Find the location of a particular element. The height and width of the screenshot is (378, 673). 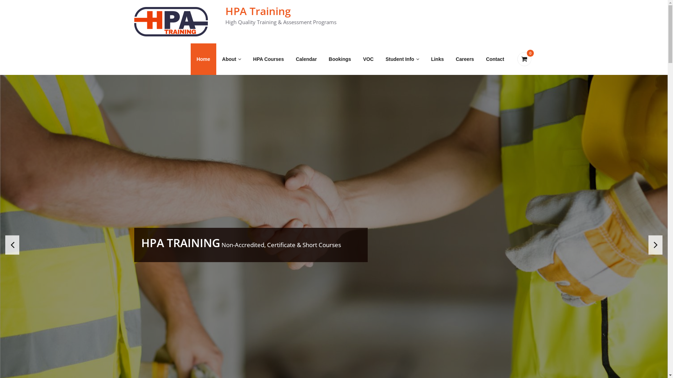

HPA Courses is located at coordinates (268, 59).